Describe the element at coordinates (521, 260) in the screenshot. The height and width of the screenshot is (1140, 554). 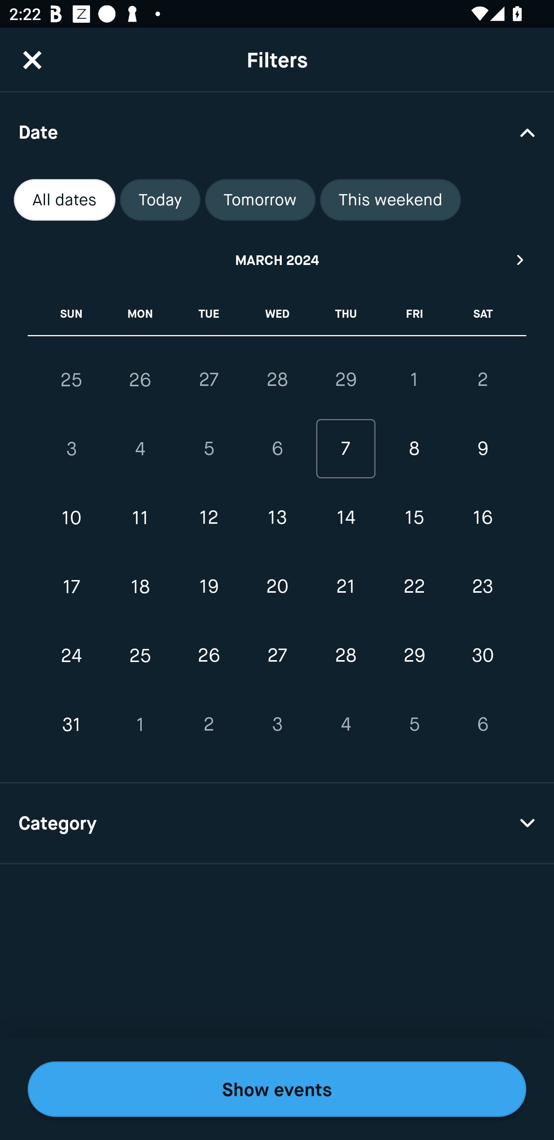
I see `Next` at that location.